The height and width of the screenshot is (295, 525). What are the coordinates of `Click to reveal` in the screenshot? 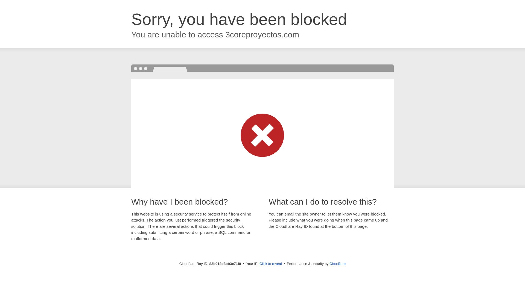 It's located at (271, 264).